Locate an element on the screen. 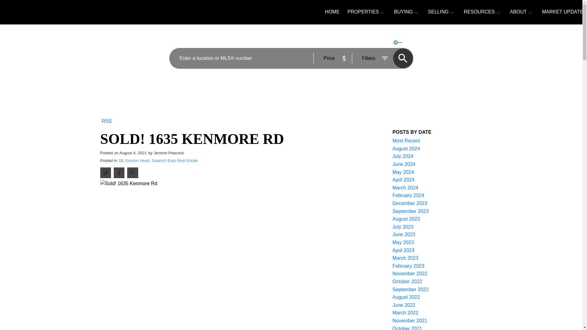 This screenshot has width=587, height=330. July 2024 is located at coordinates (403, 156).